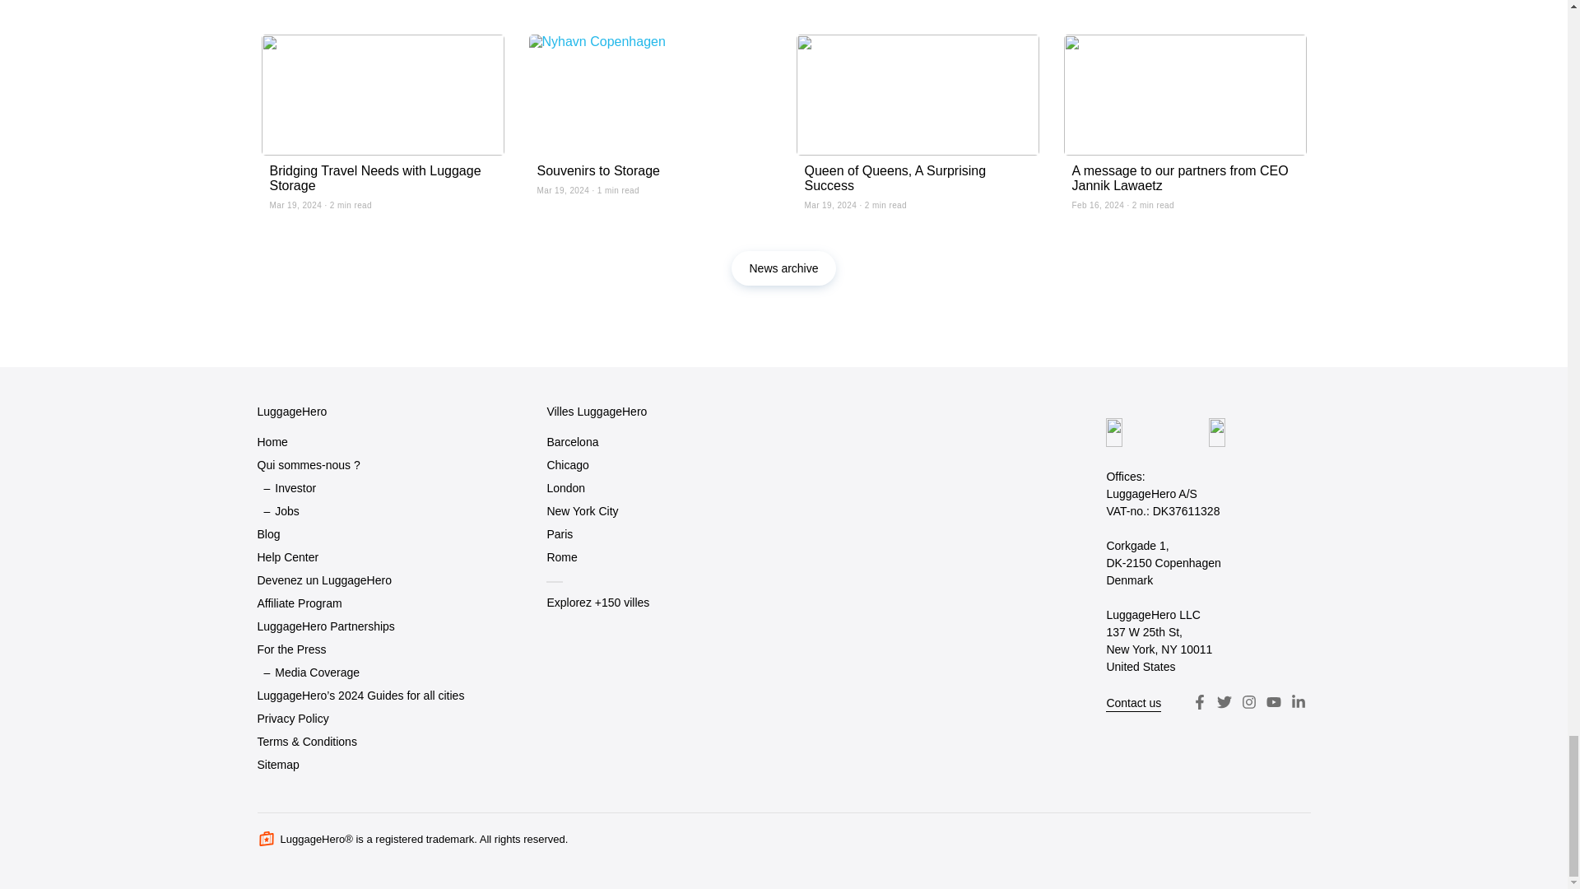 This screenshot has width=1580, height=889. Describe the element at coordinates (783, 268) in the screenshot. I see `News archive` at that location.